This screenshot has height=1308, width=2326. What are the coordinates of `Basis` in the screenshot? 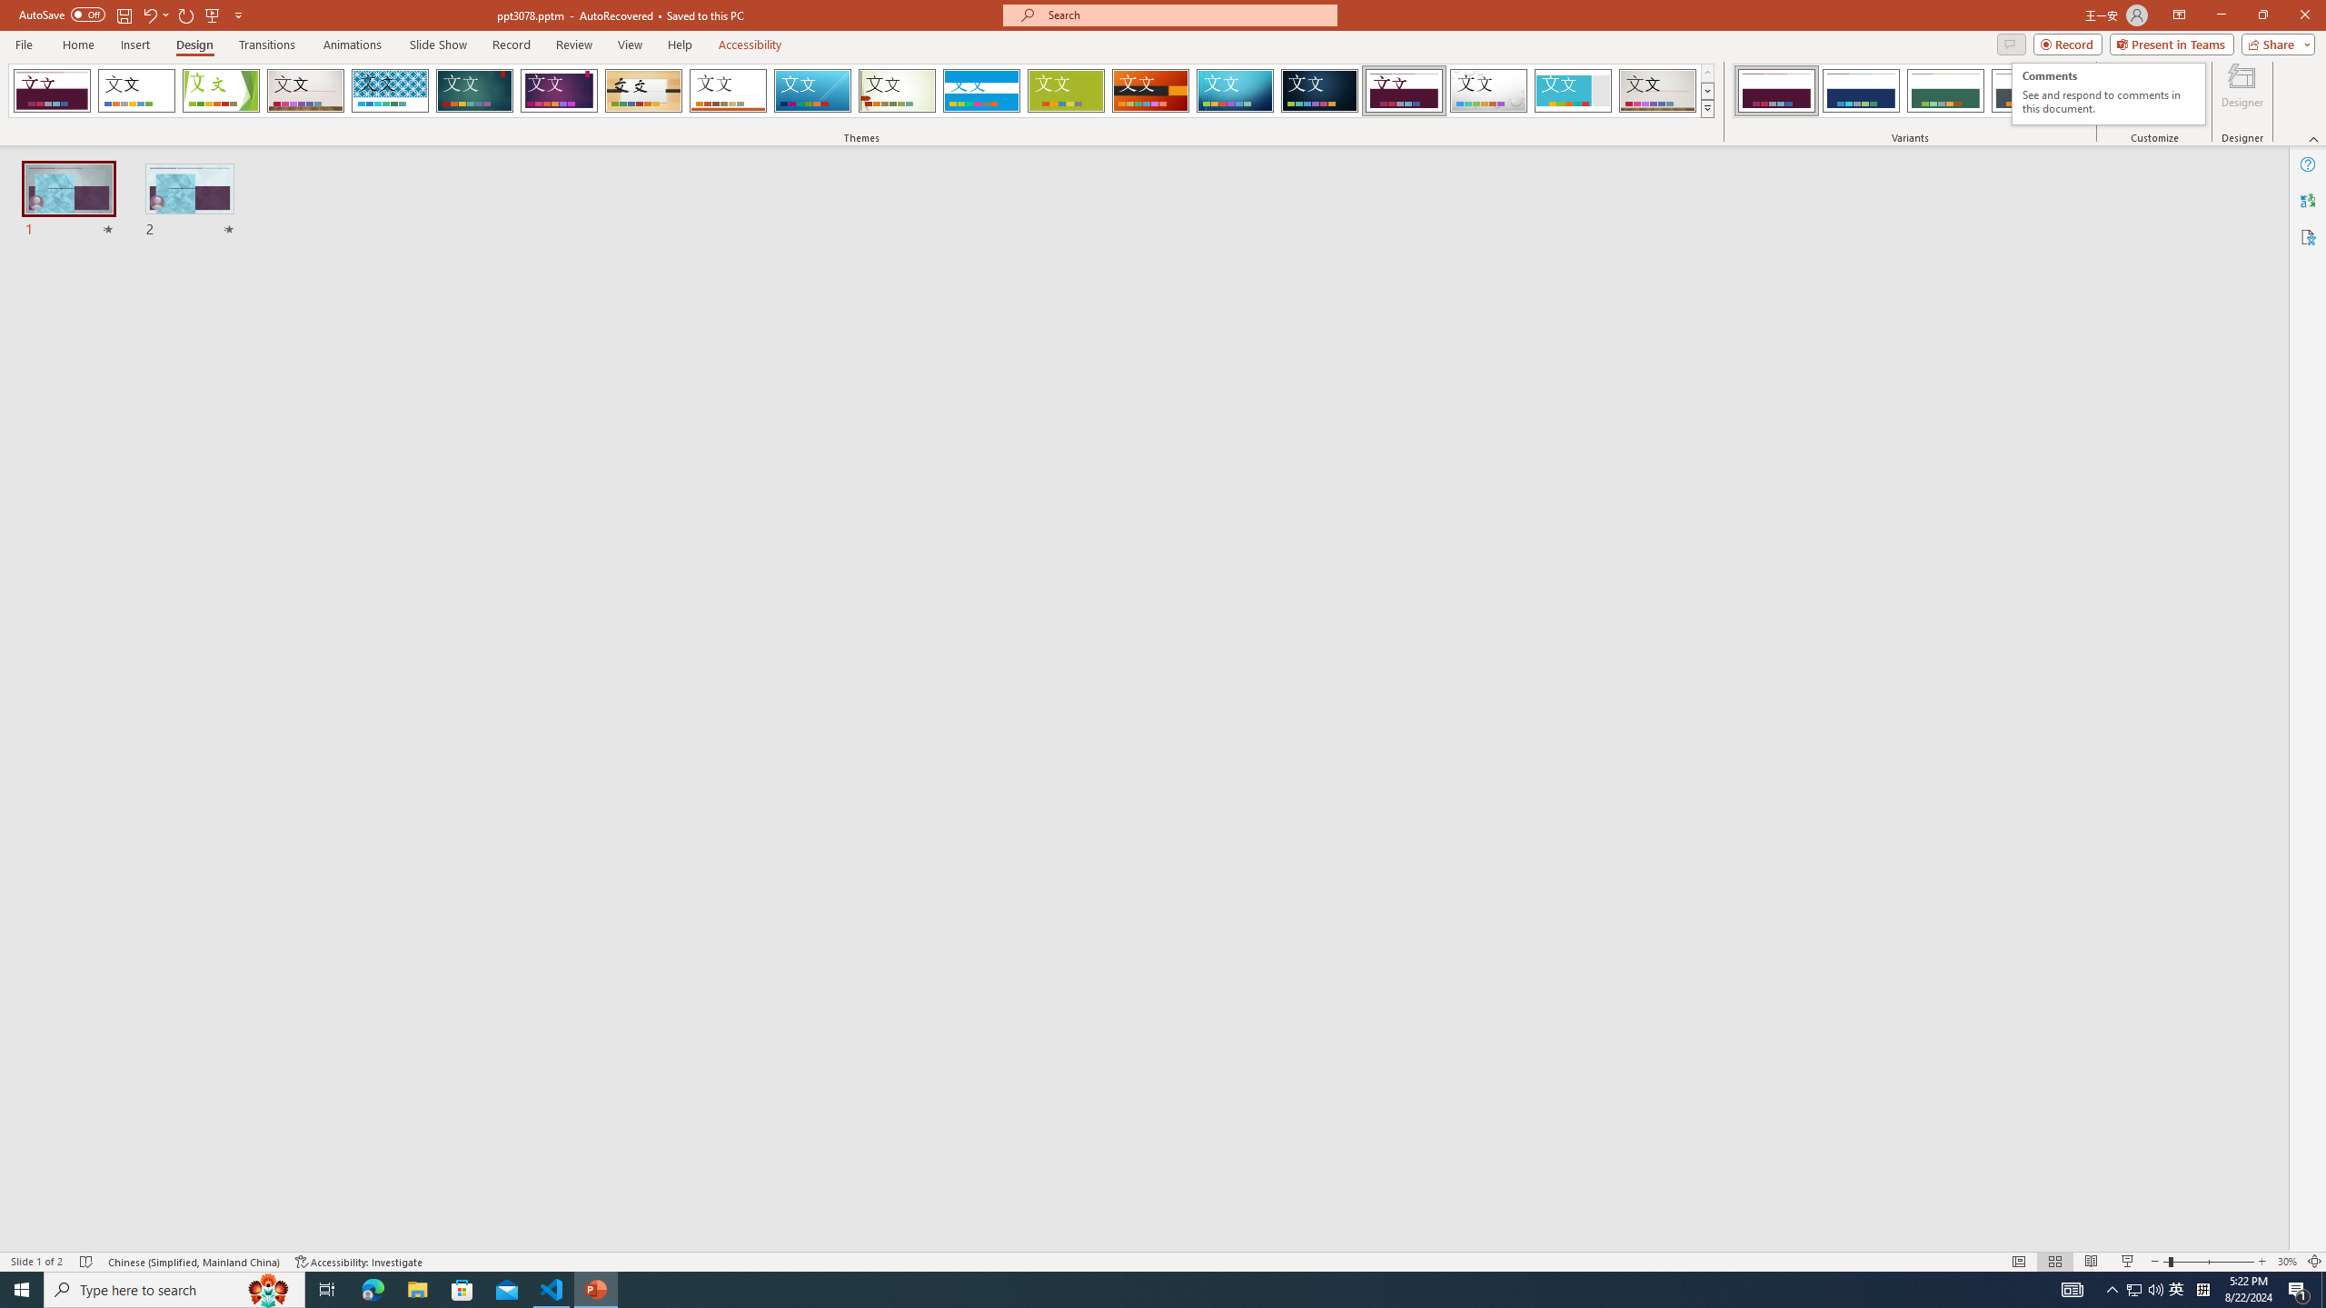 It's located at (1067, 91).